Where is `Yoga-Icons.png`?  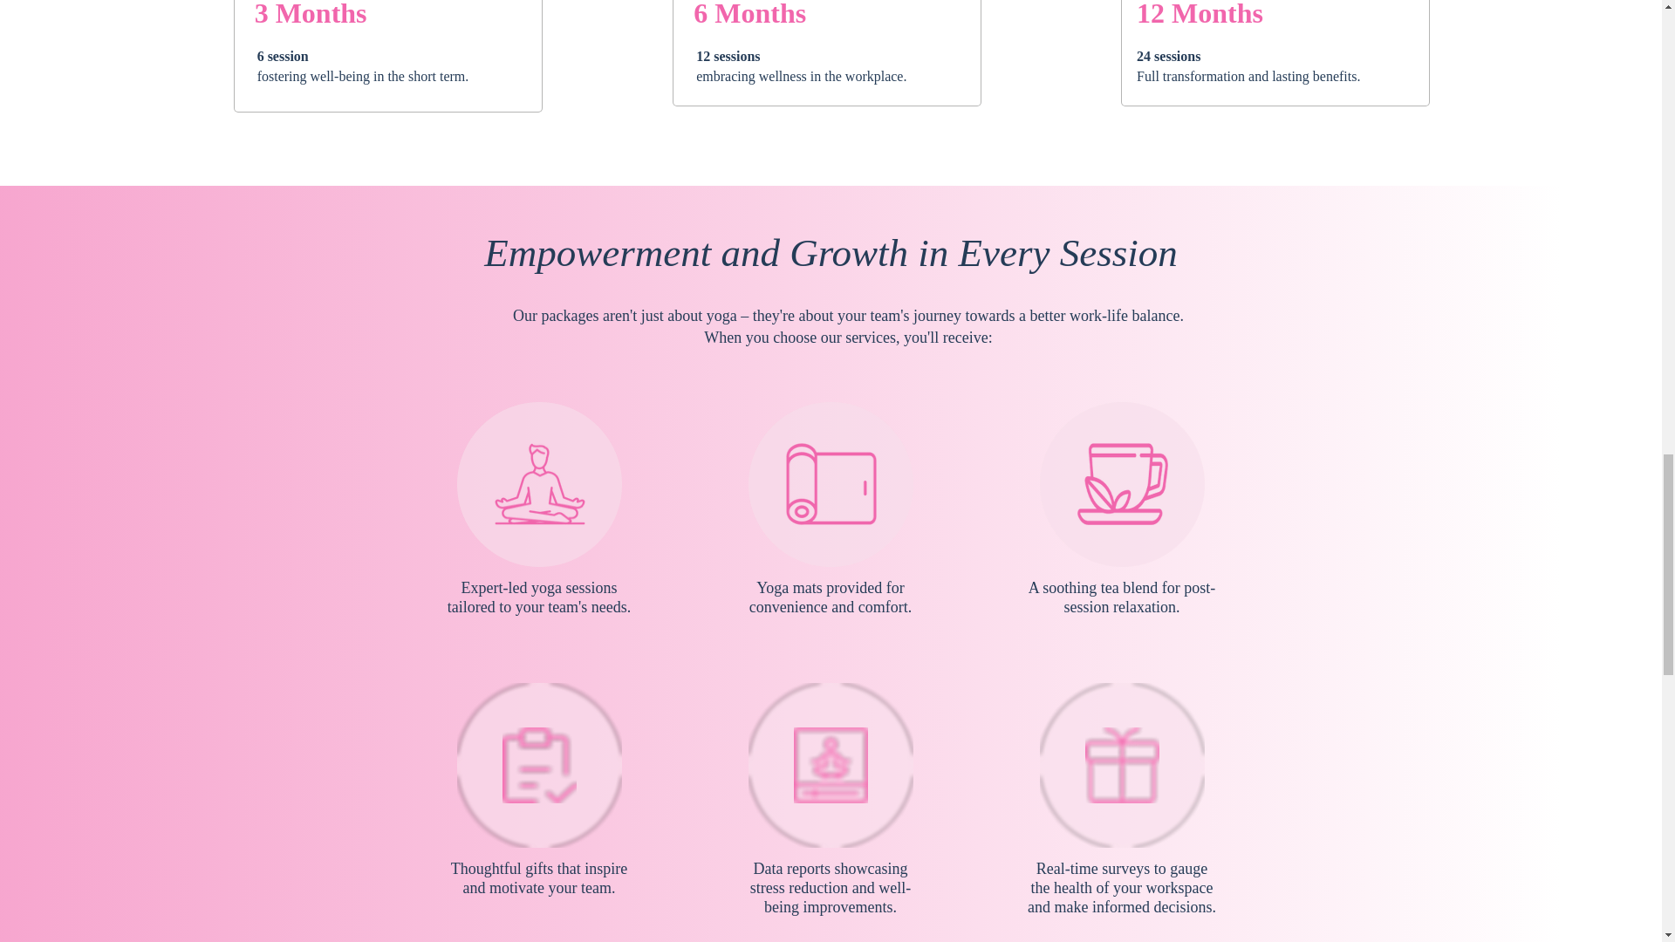 Yoga-Icons.png is located at coordinates (539, 483).